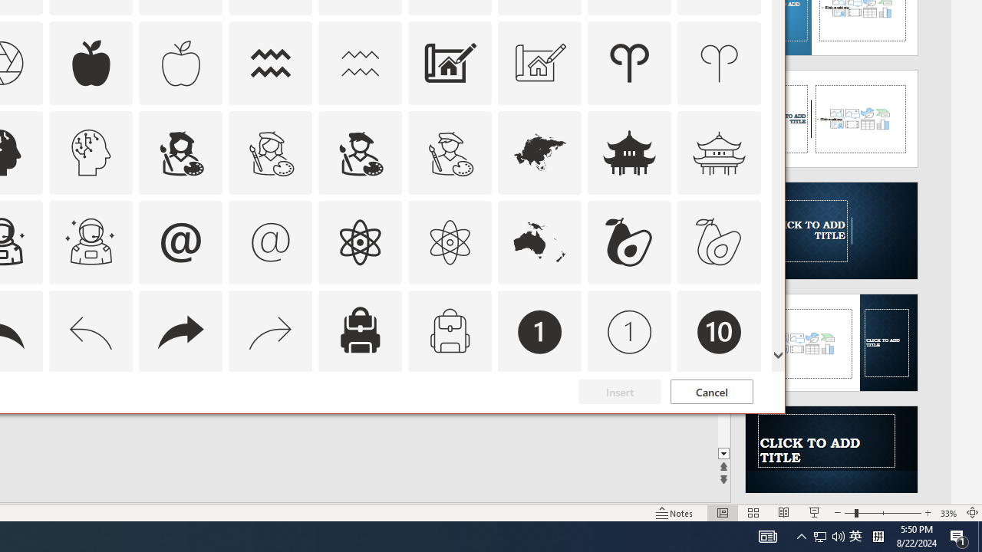 The width and height of the screenshot is (982, 552). Describe the element at coordinates (629, 63) in the screenshot. I see `AutomationID: Icons_Aries` at that location.